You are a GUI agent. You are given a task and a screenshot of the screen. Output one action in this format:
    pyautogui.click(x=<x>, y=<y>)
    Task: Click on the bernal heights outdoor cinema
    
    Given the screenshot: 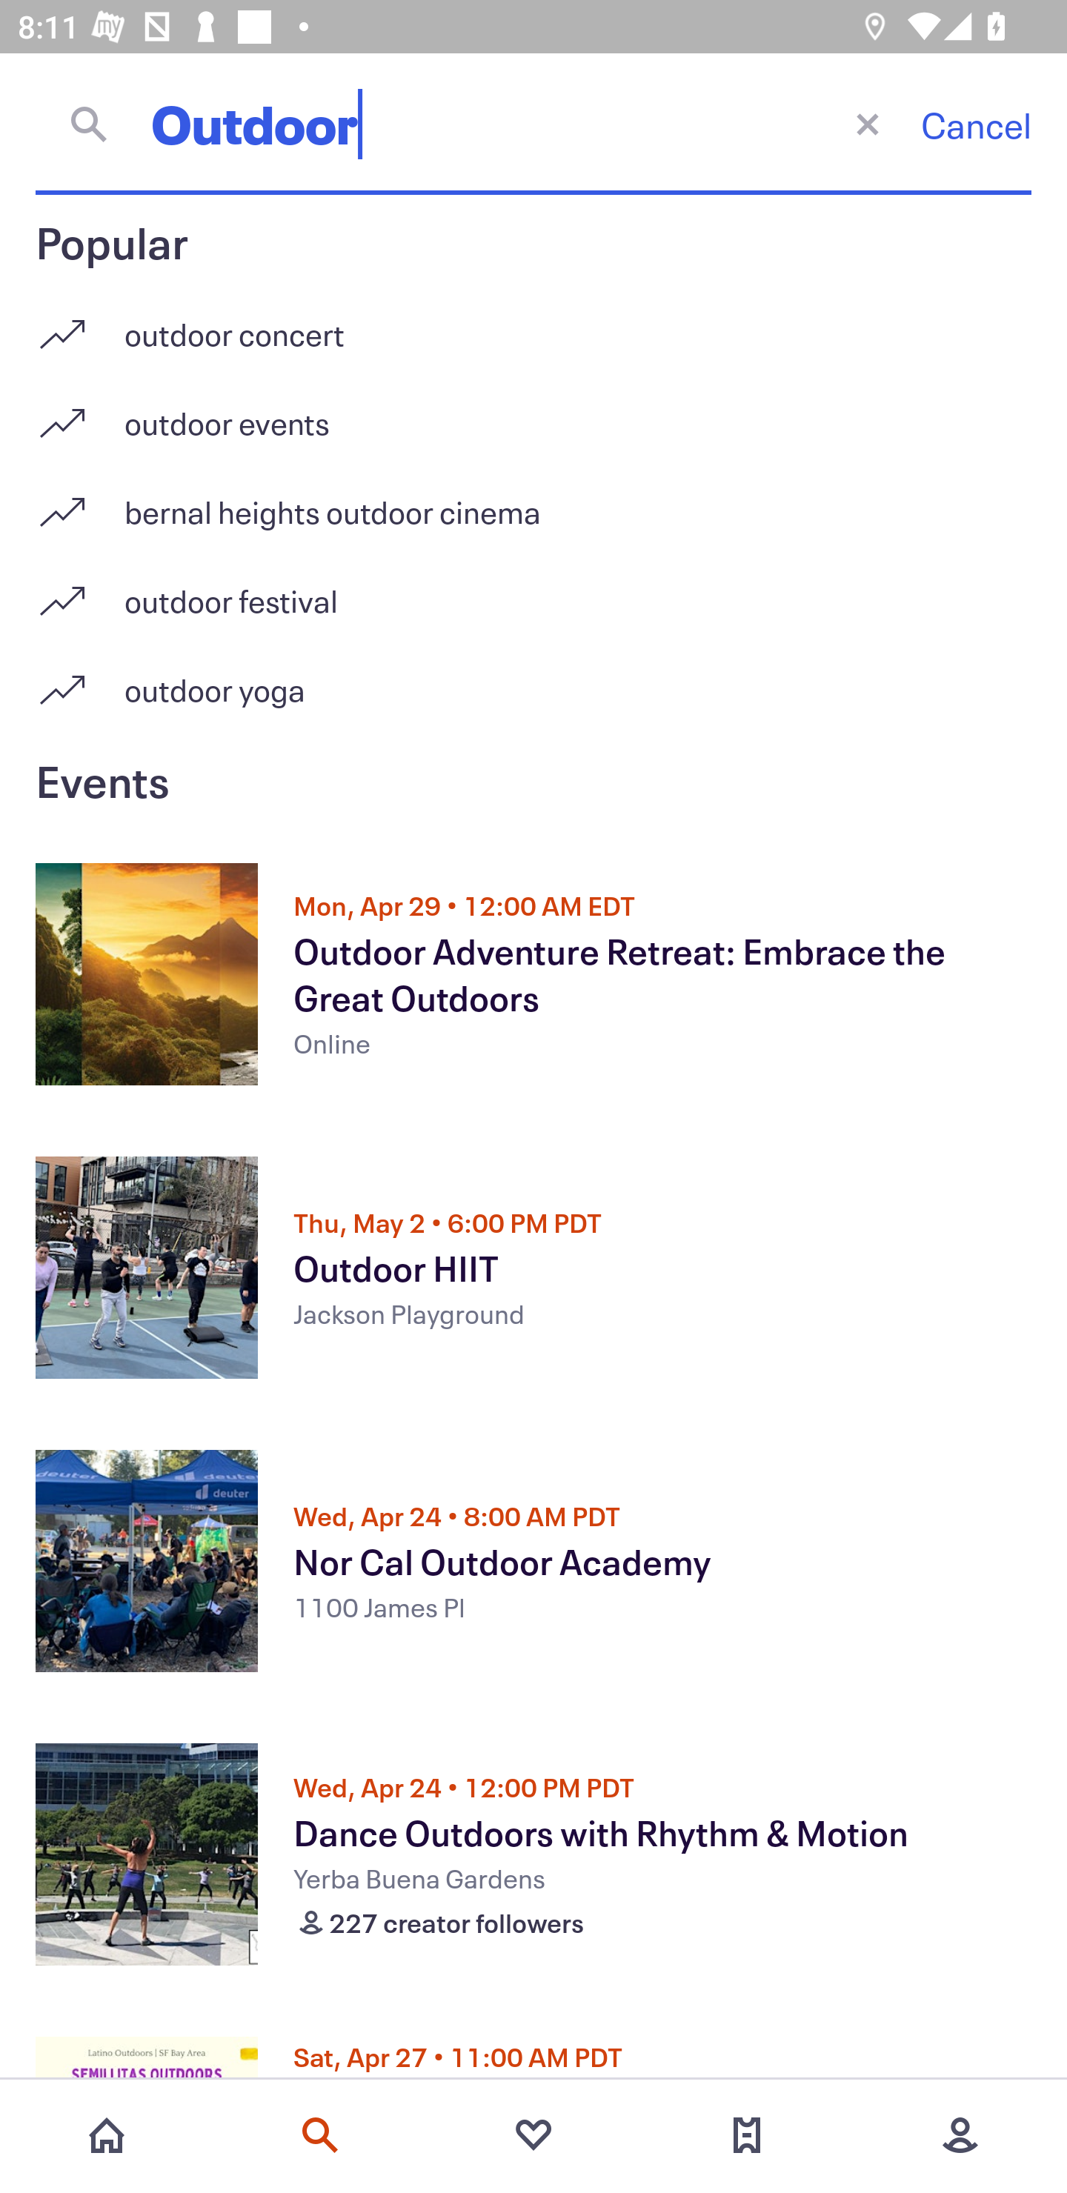 What is the action you would take?
    pyautogui.click(x=533, y=502)
    